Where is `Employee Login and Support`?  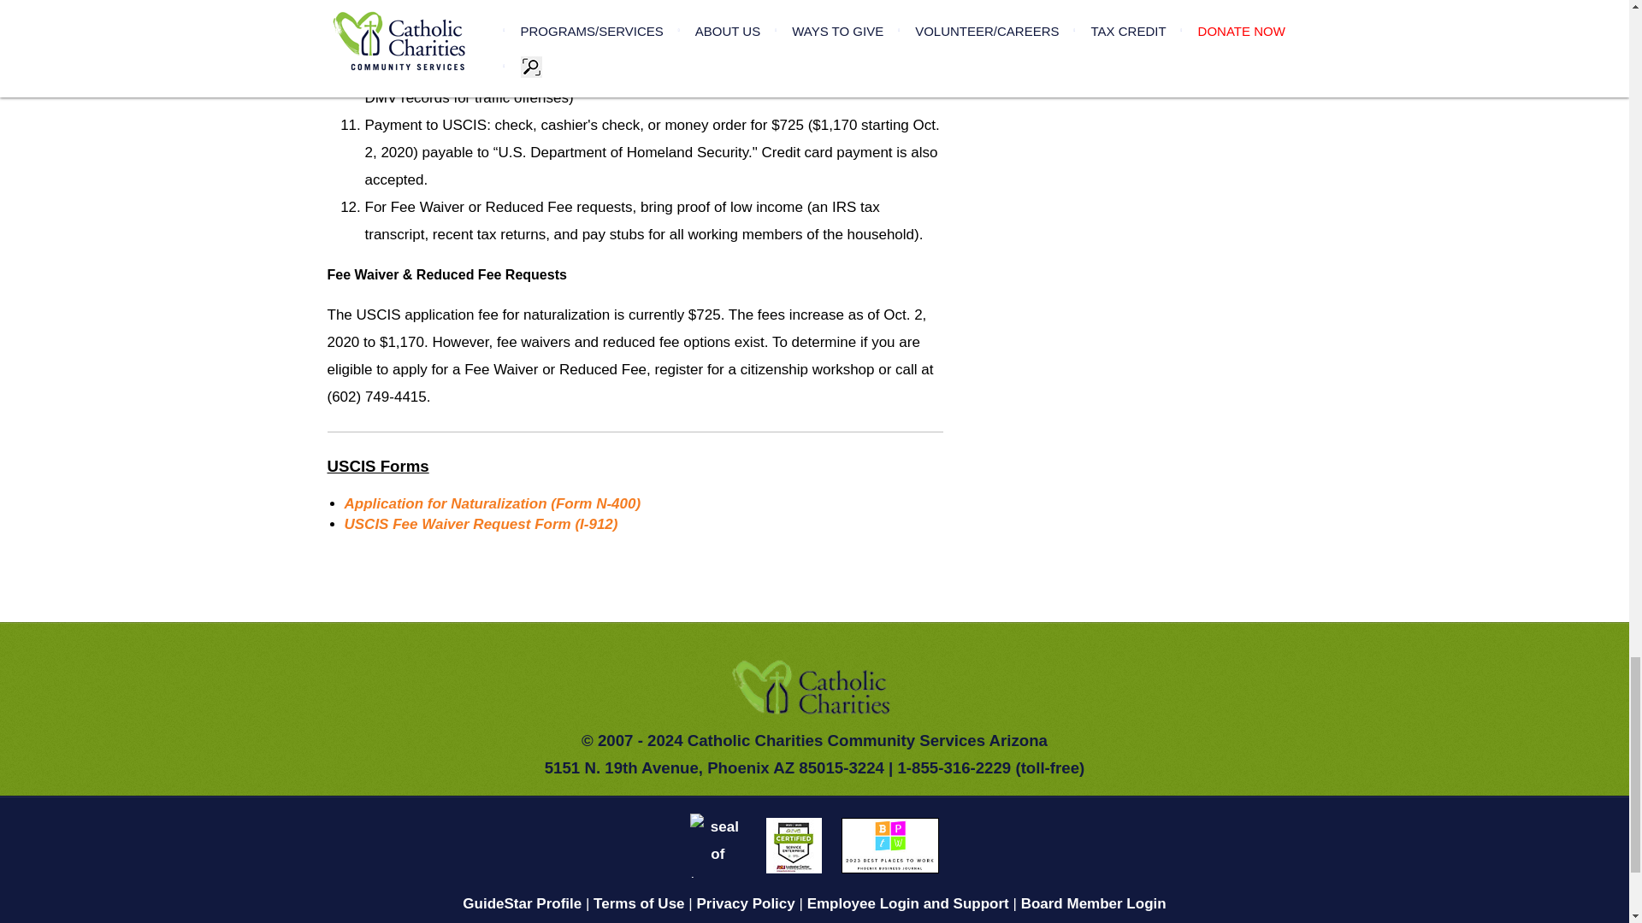 Employee Login and Support is located at coordinates (908, 903).